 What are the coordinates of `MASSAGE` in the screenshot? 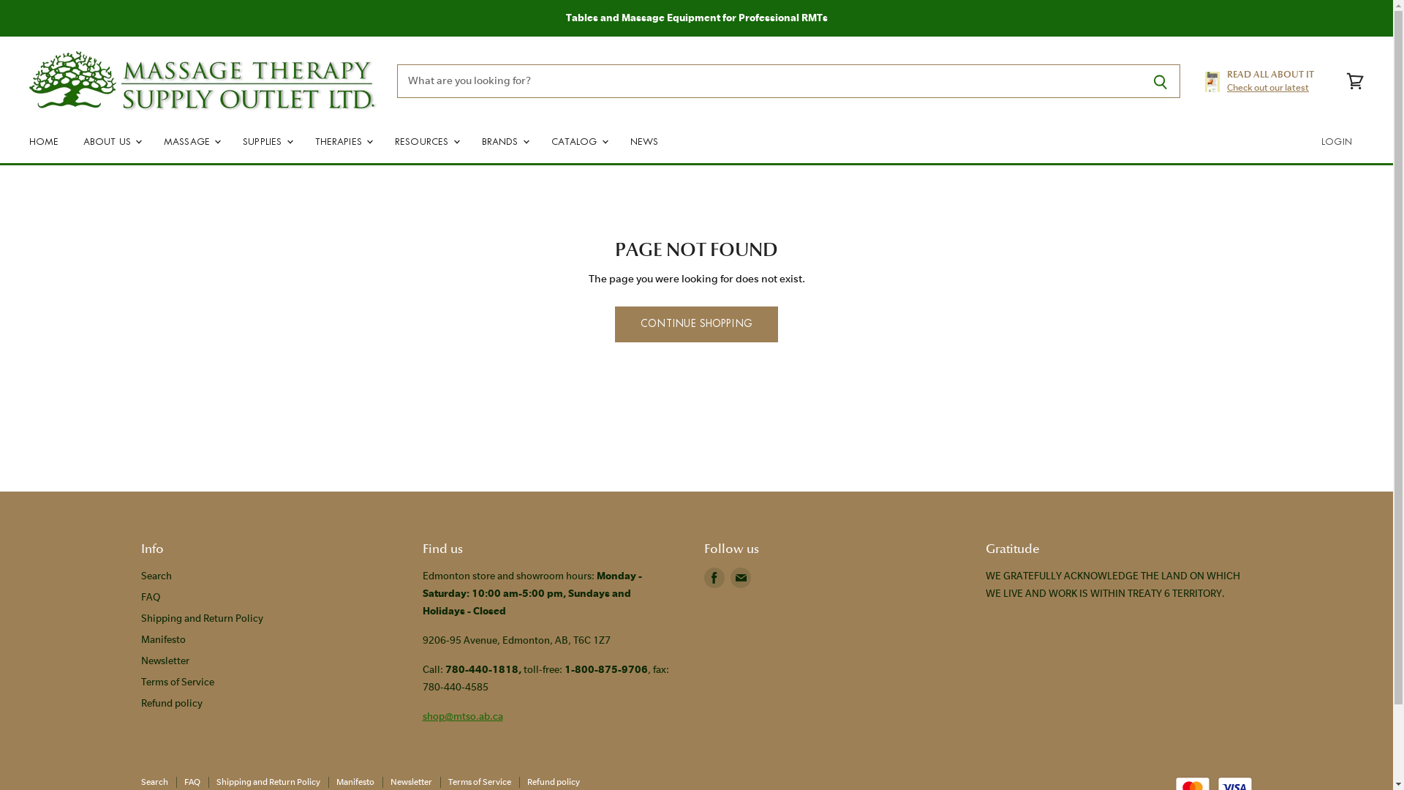 It's located at (192, 141).